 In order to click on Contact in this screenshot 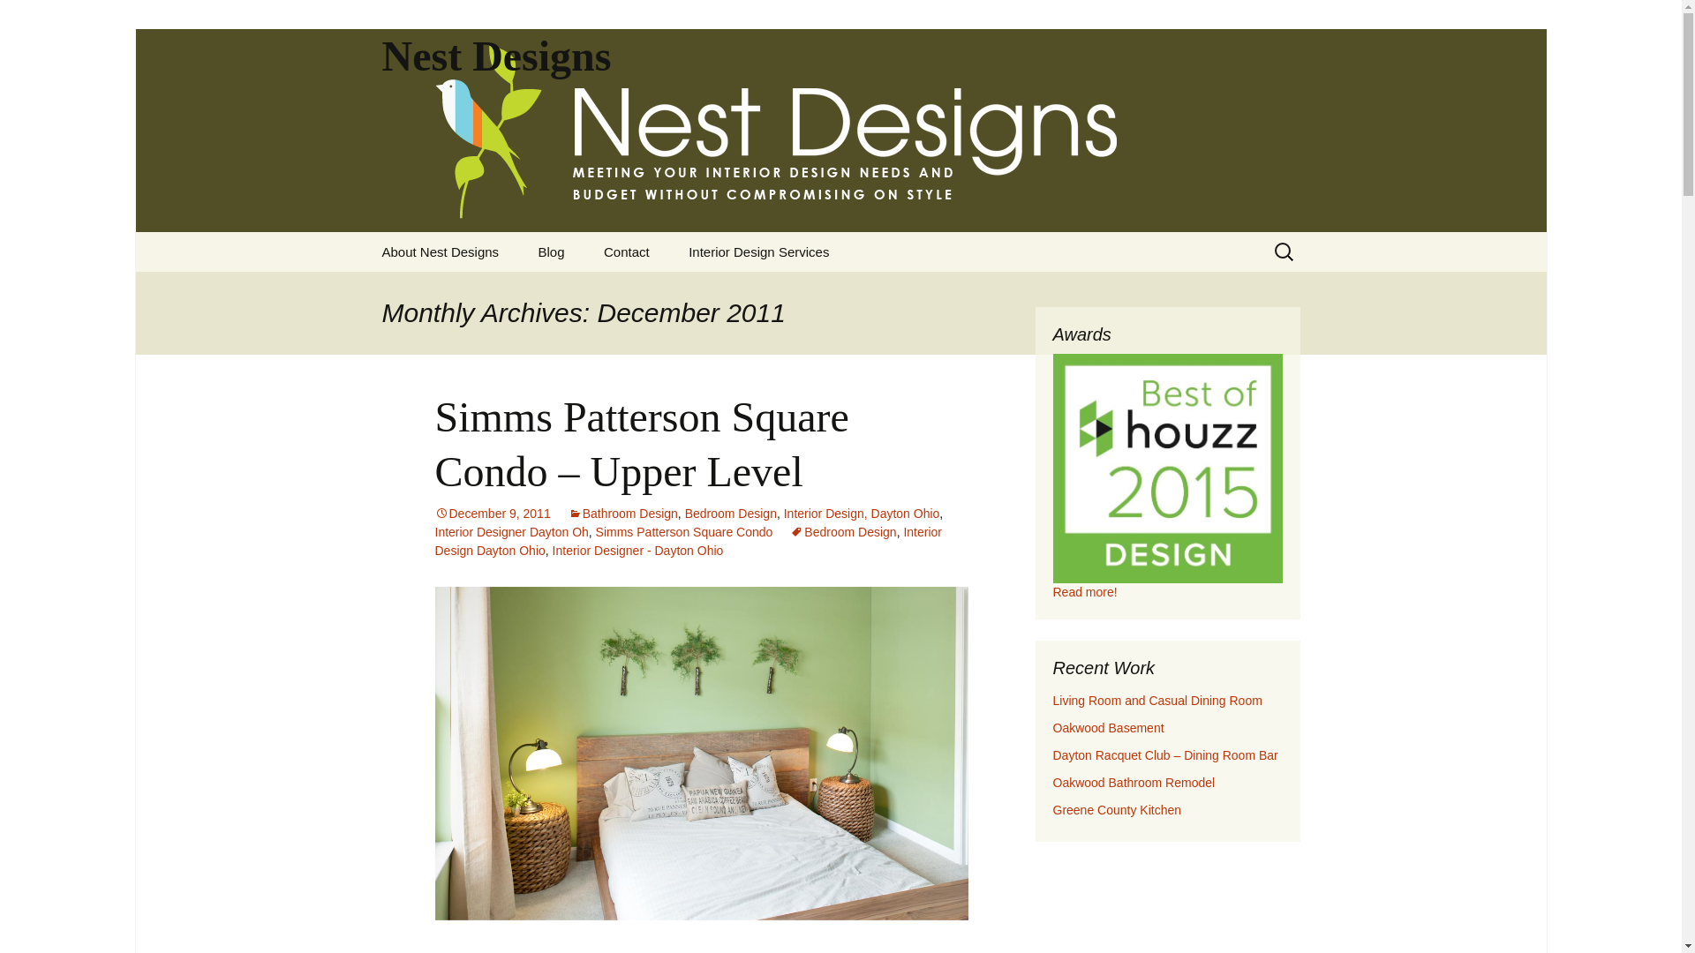, I will do `click(627, 251)`.